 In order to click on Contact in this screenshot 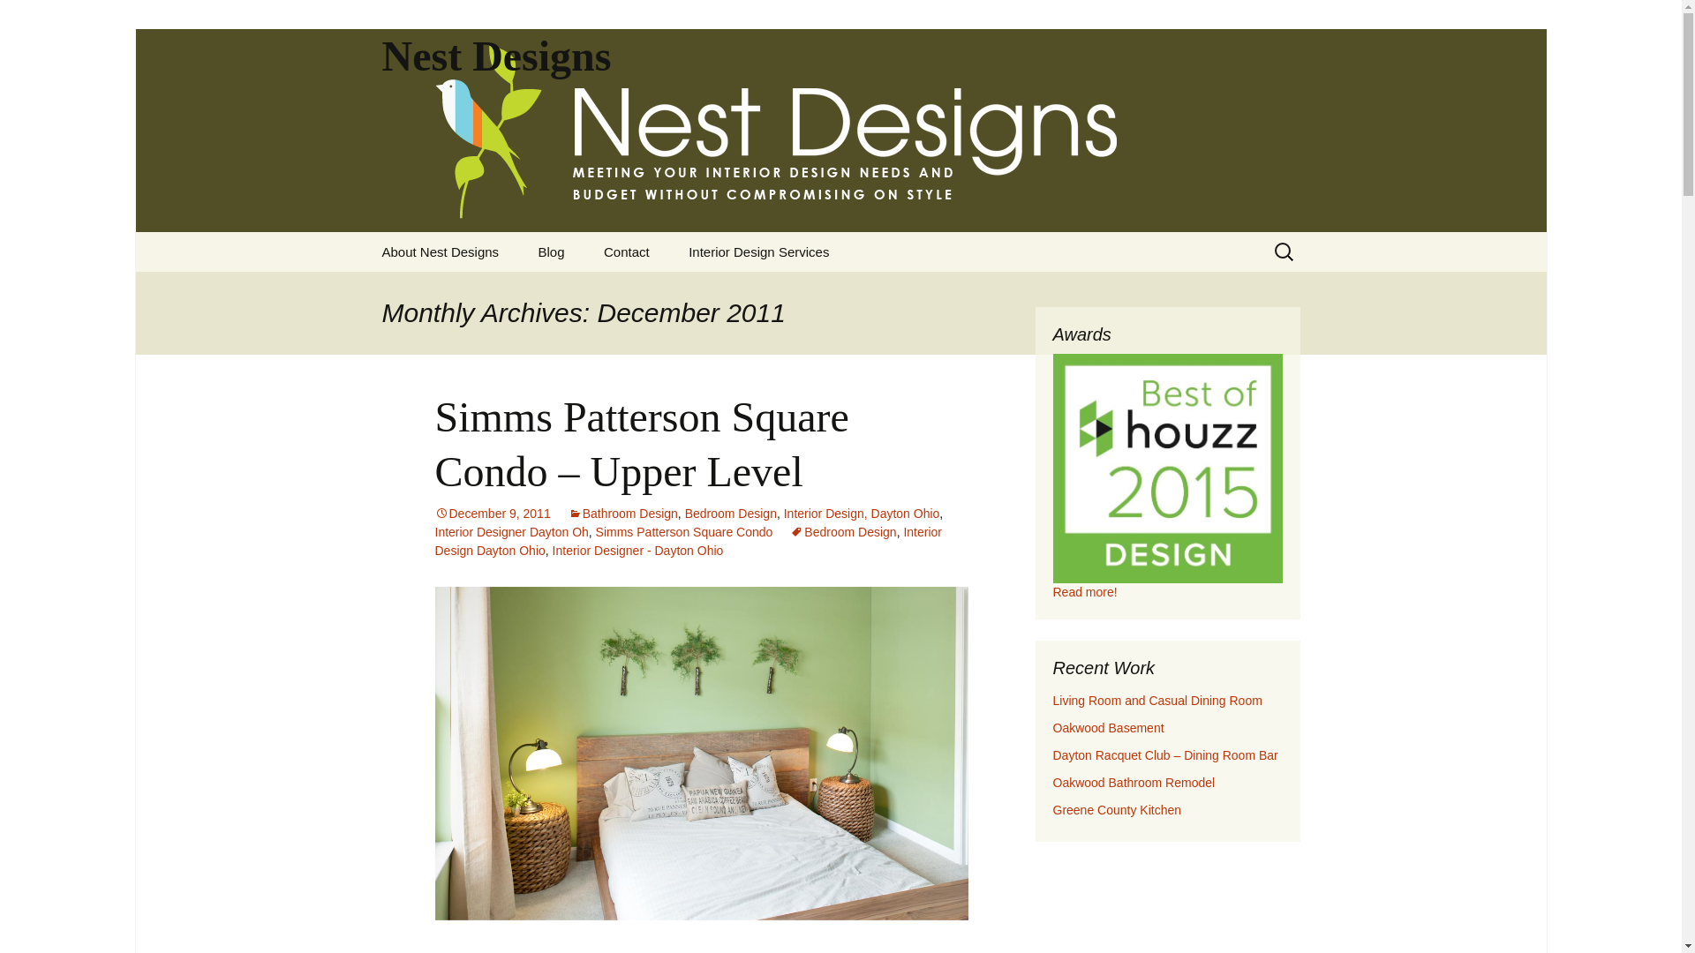, I will do `click(627, 251)`.